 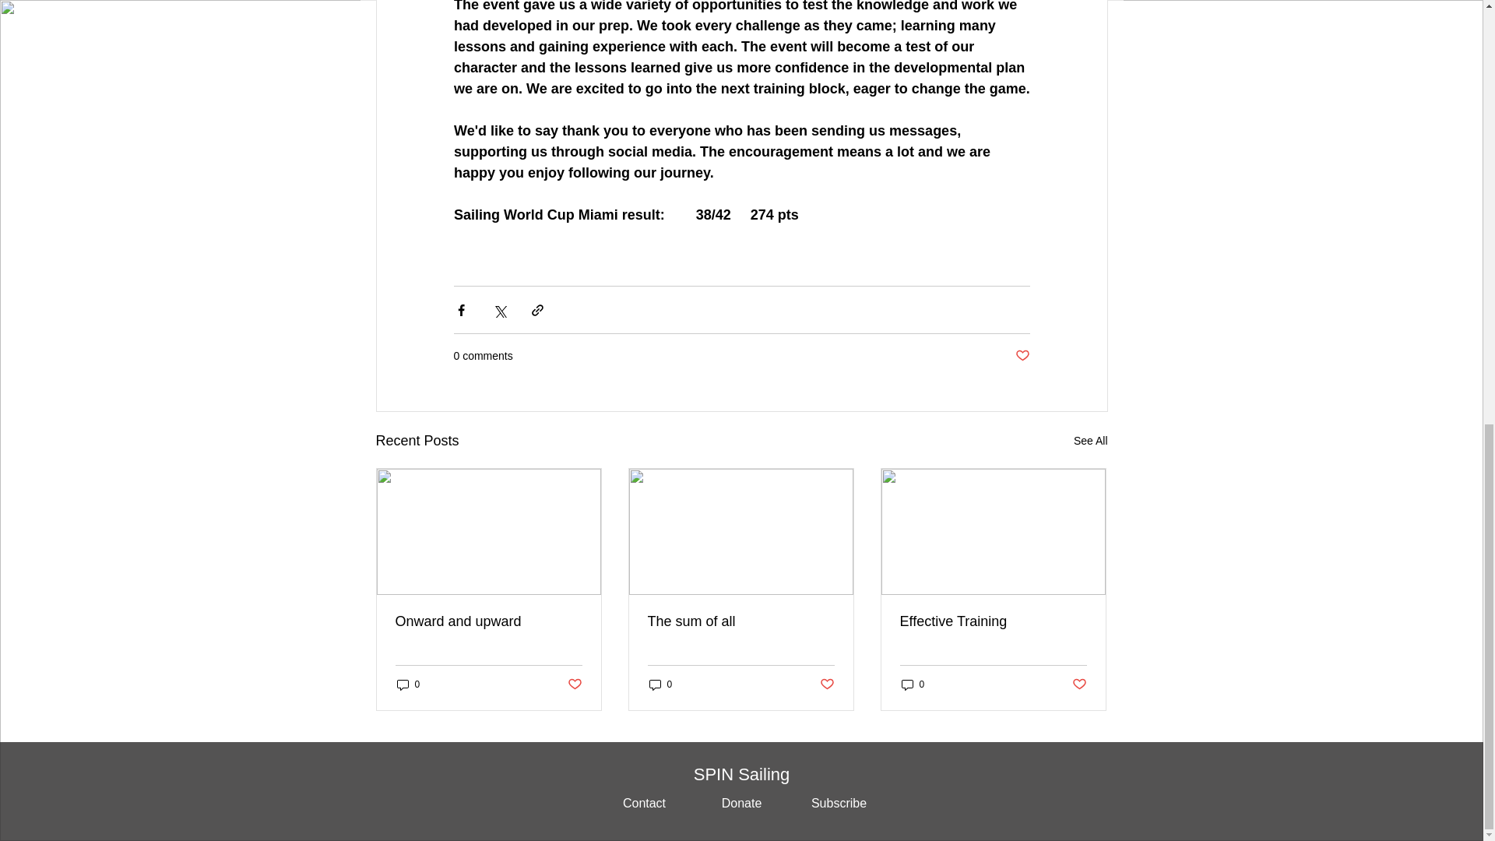 I want to click on Post not marked as liked, so click(x=827, y=684).